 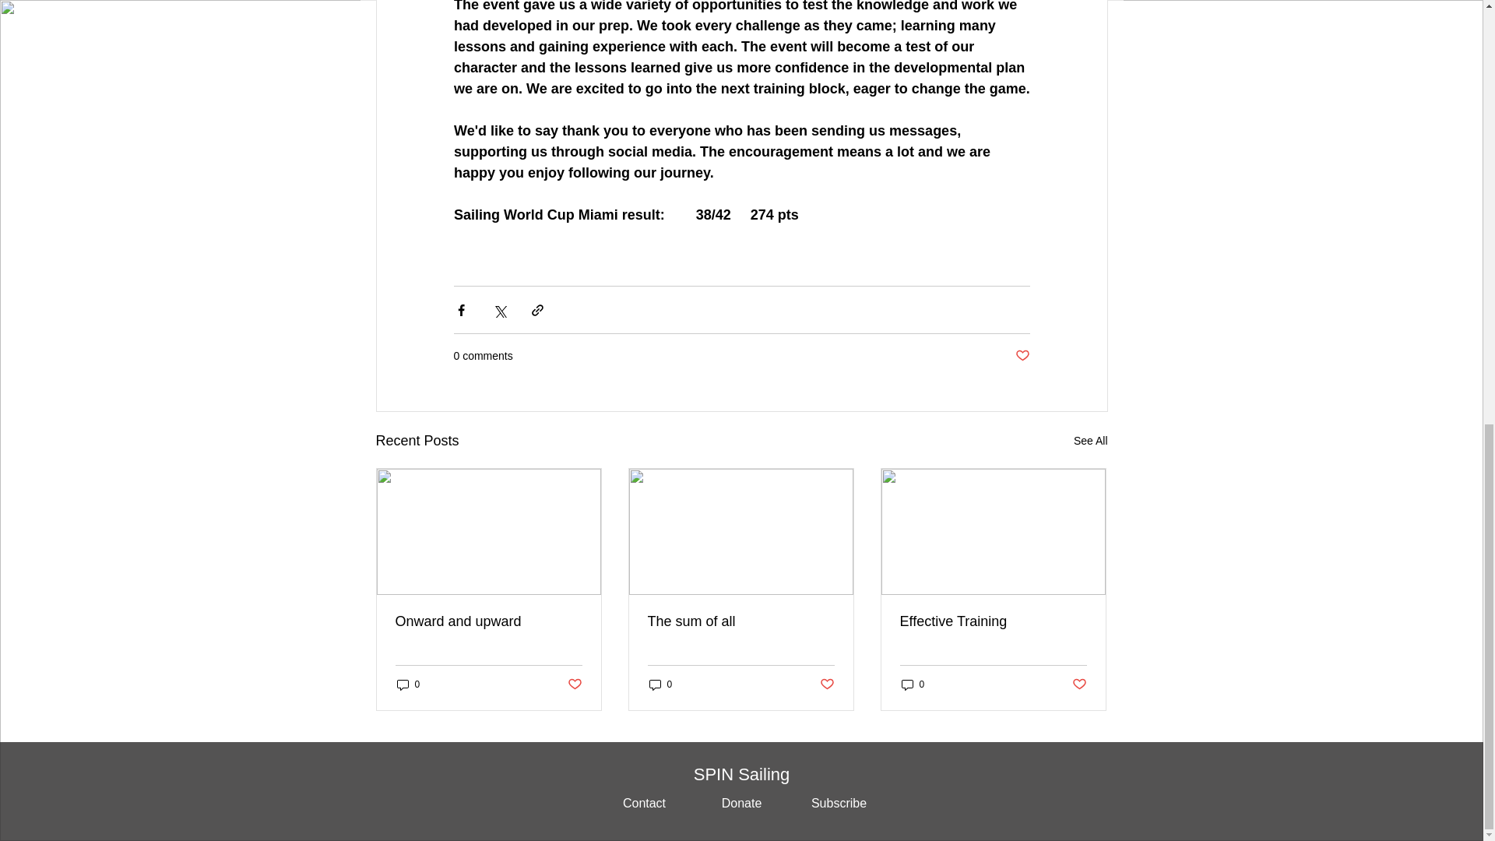 I want to click on Post not marked as liked, so click(x=827, y=684).